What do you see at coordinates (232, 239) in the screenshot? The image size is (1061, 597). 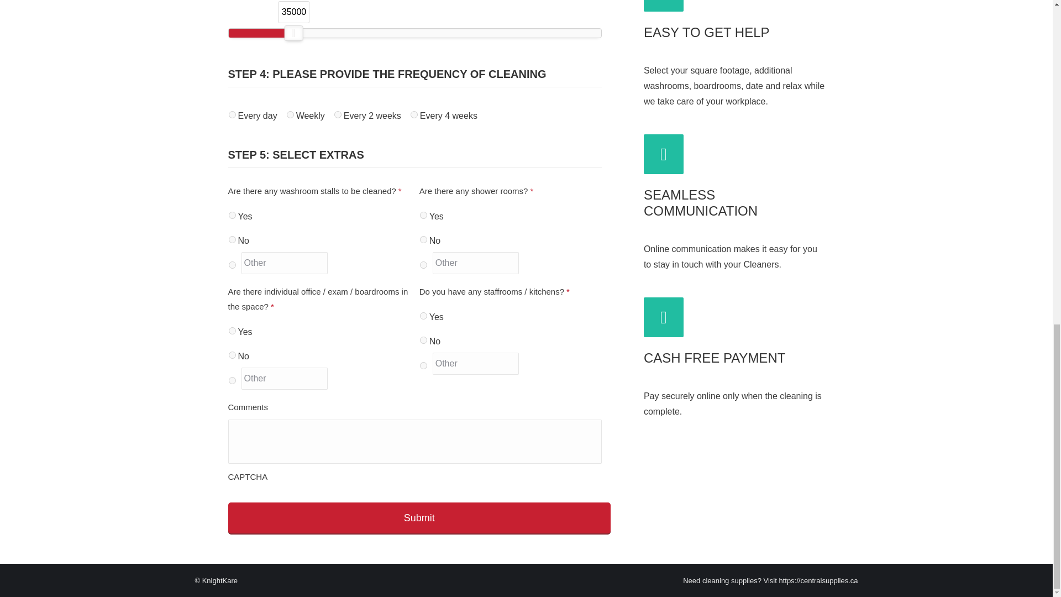 I see `No` at bounding box center [232, 239].